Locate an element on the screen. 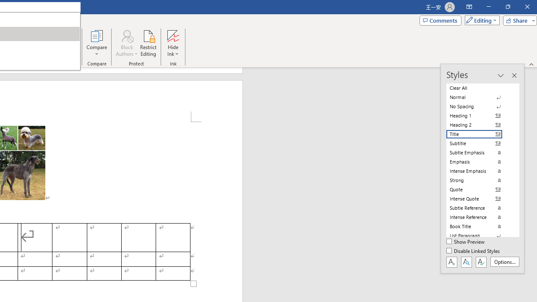 The width and height of the screenshot is (537, 302). Strong is located at coordinates (479, 180).